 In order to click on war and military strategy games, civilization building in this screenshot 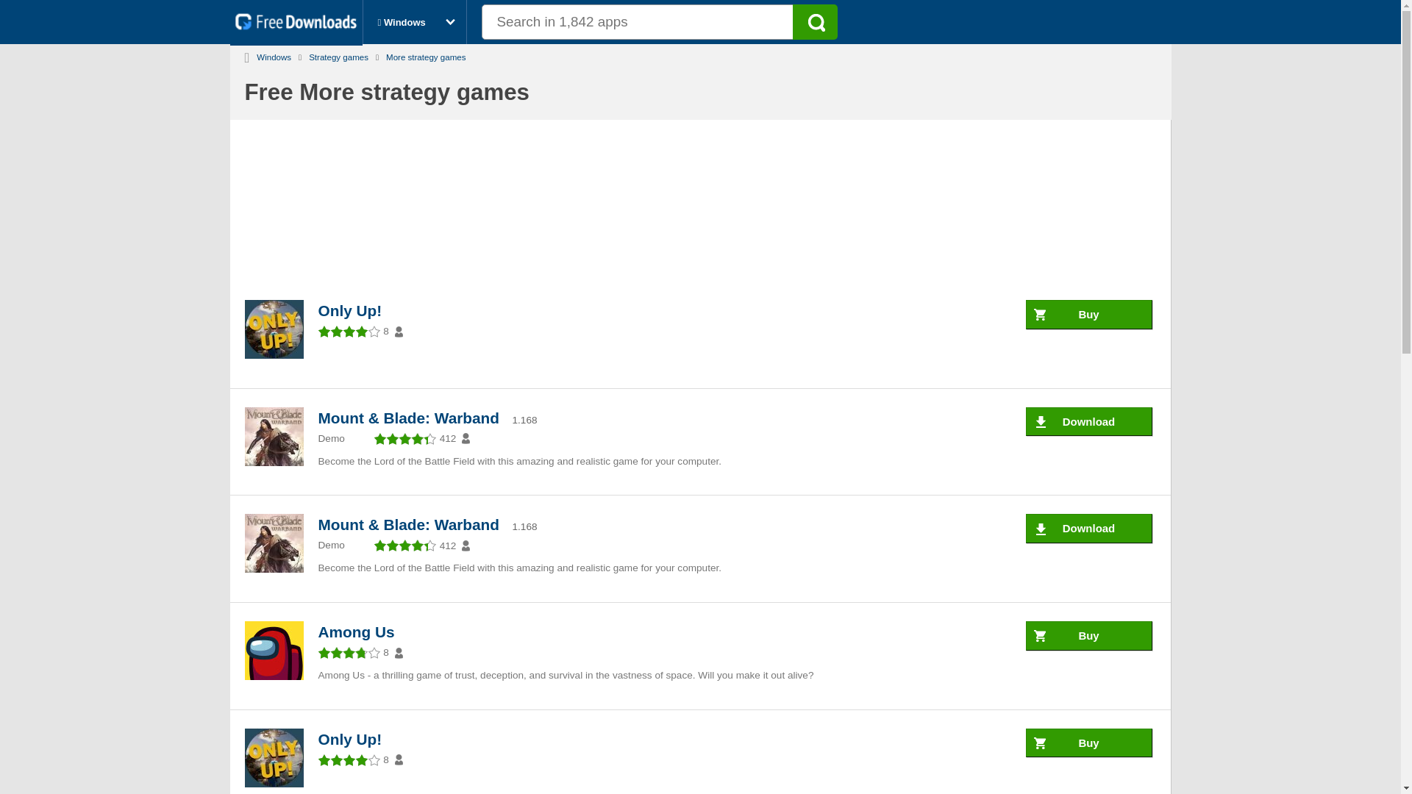, I will do `click(338, 54)`.